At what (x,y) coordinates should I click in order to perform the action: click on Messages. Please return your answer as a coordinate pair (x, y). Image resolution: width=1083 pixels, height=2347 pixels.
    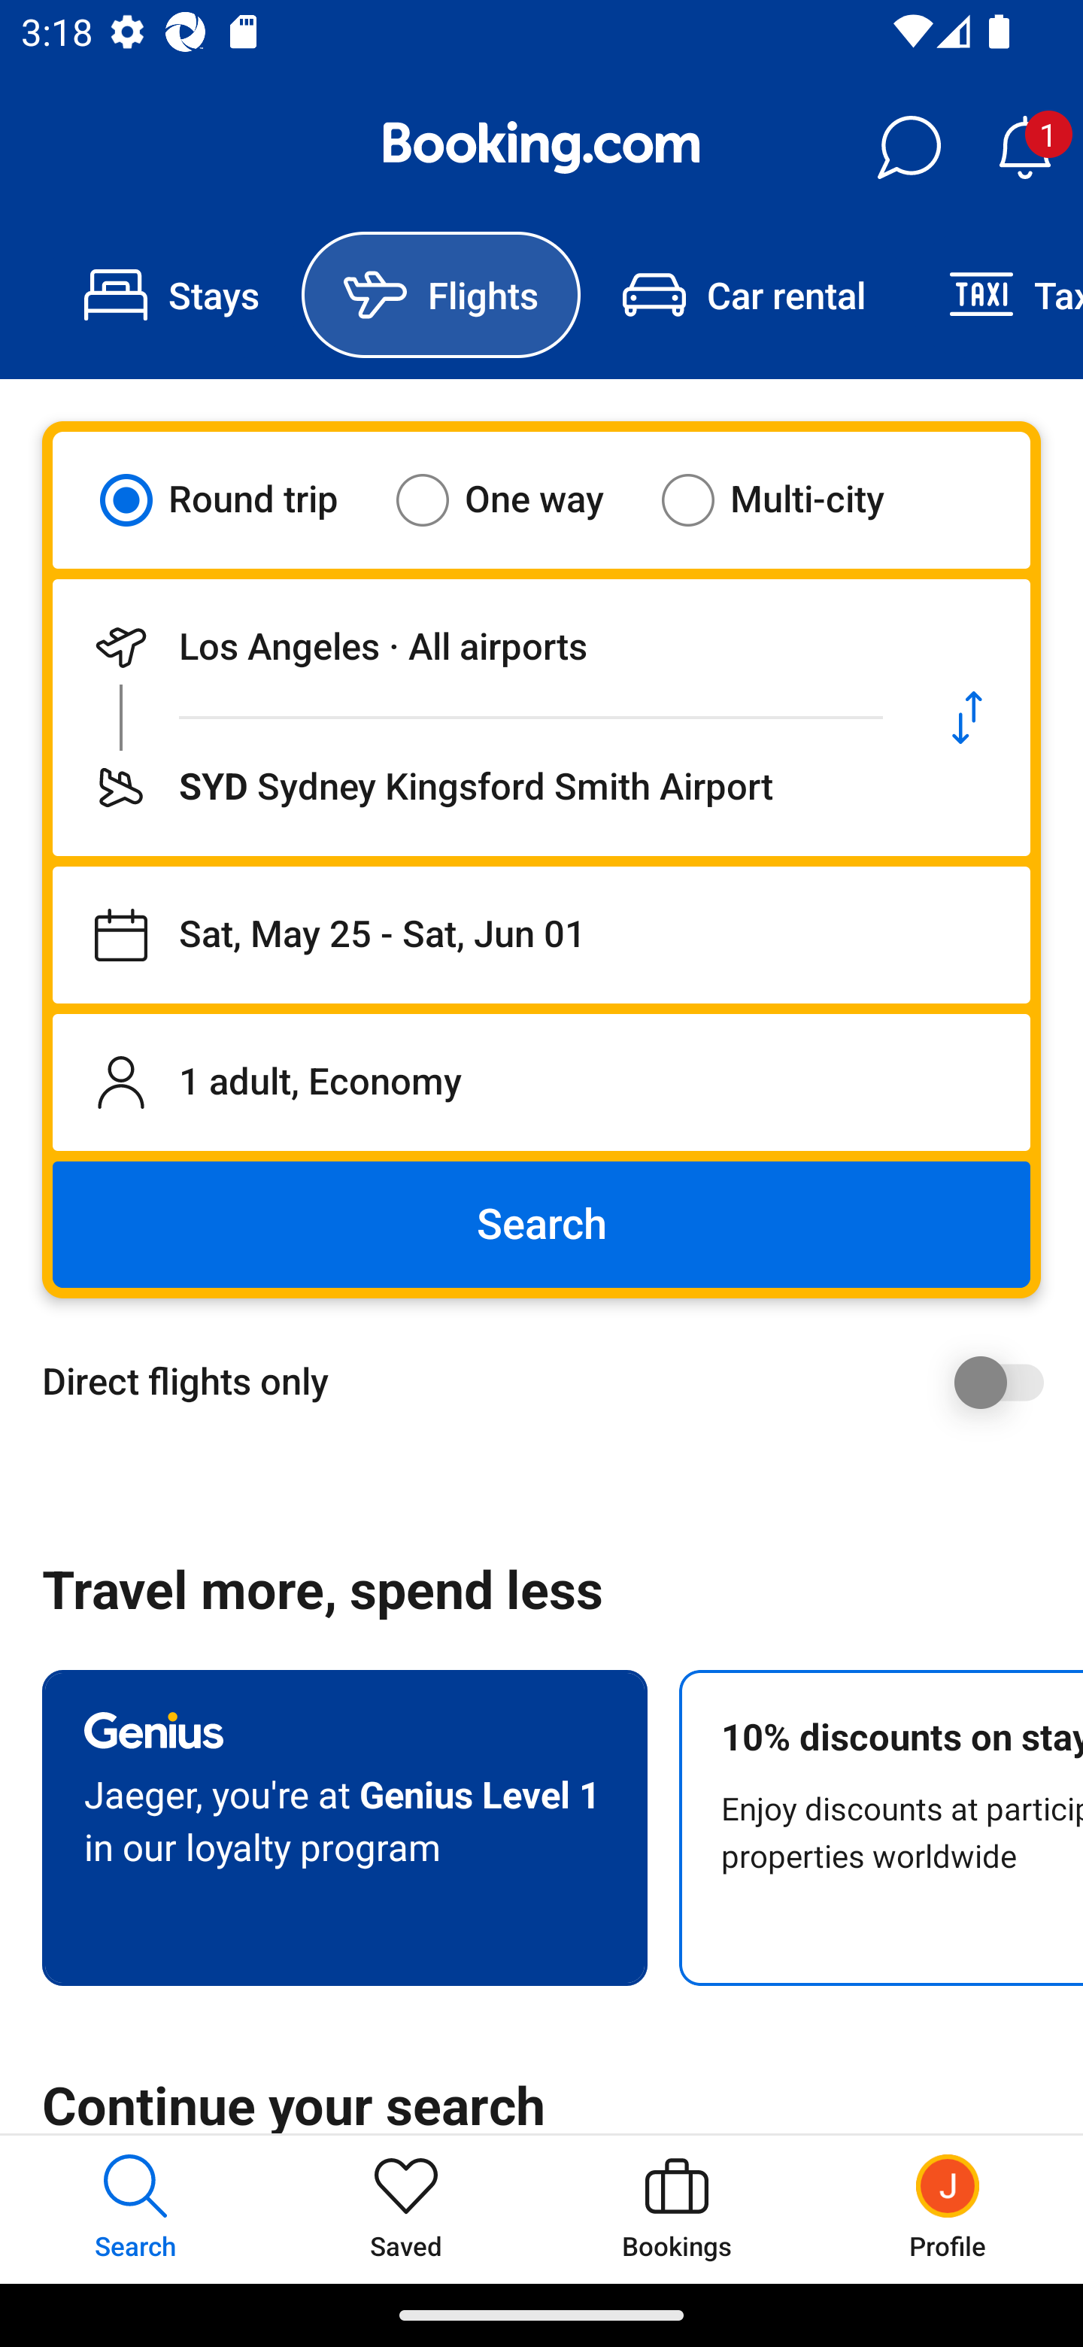
    Looking at the image, I should click on (909, 147).